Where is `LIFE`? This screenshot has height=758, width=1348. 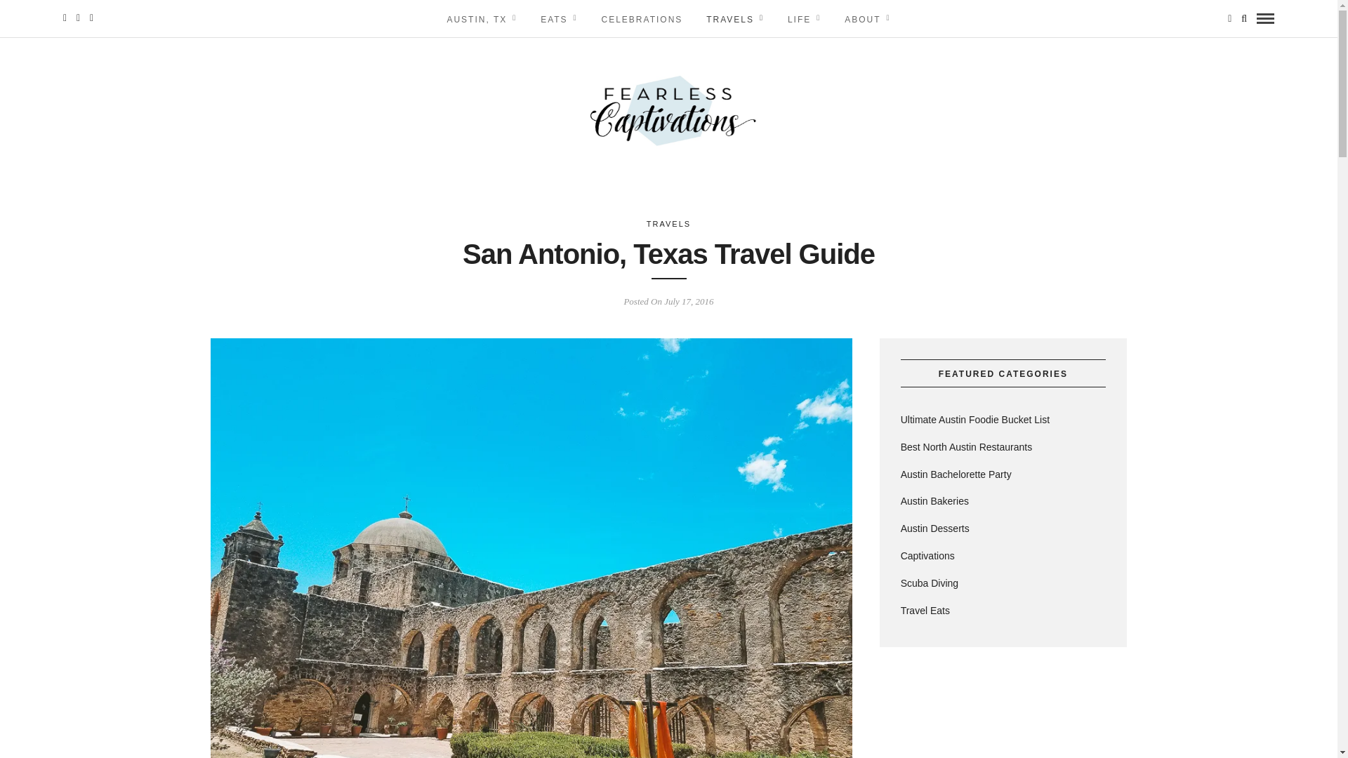
LIFE is located at coordinates (805, 18).